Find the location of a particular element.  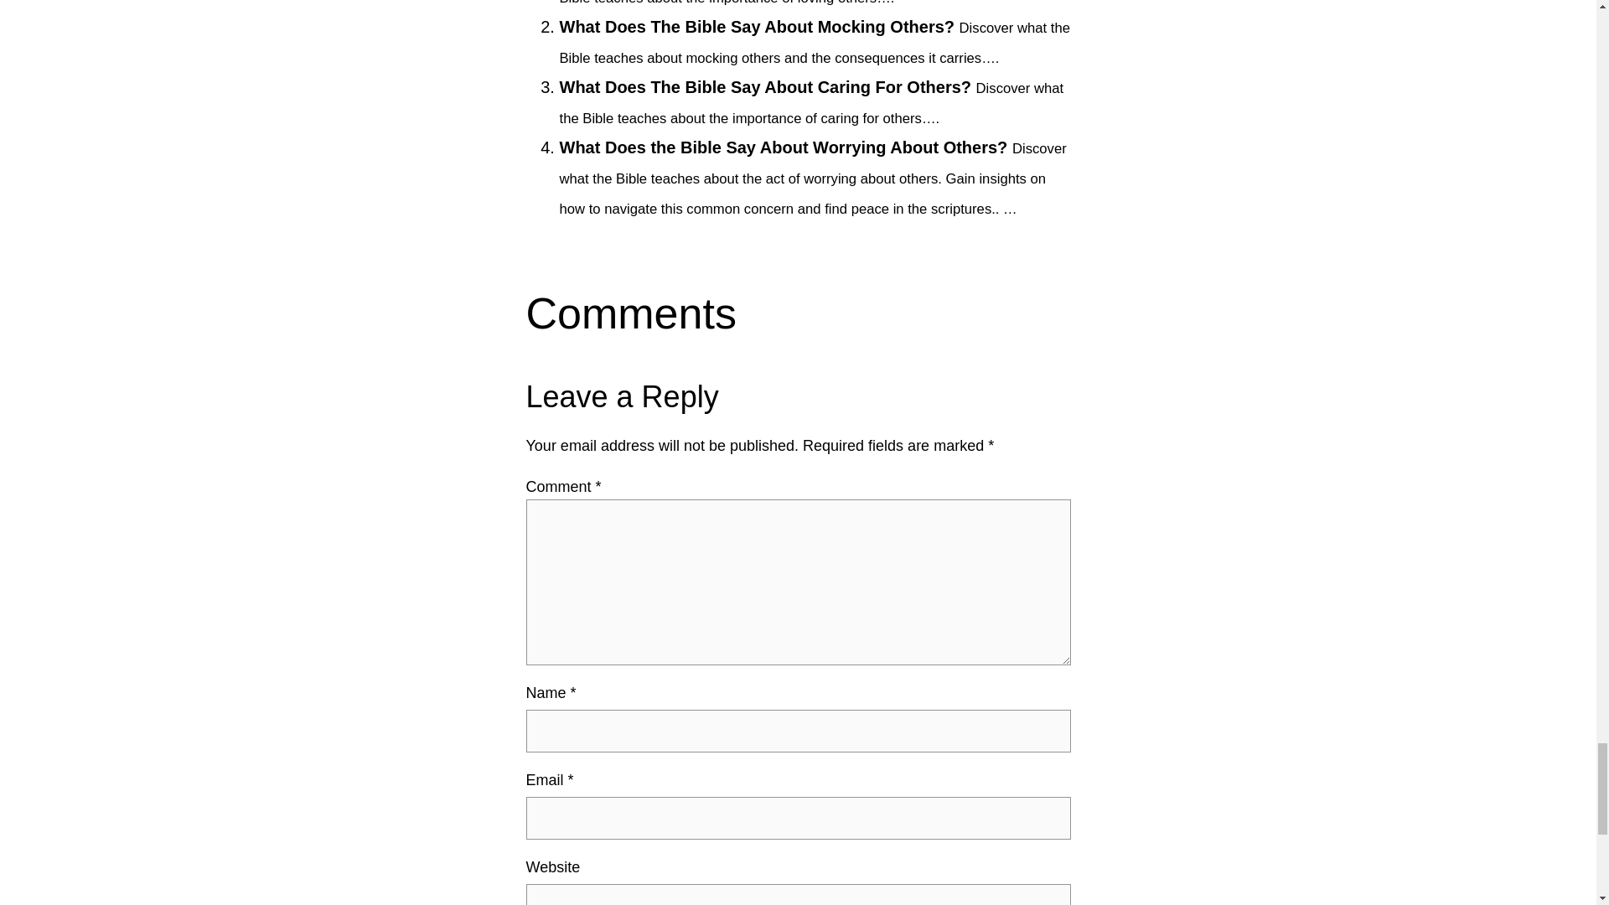

What Does The Bible Say About Mocking Others? is located at coordinates (758, 27).